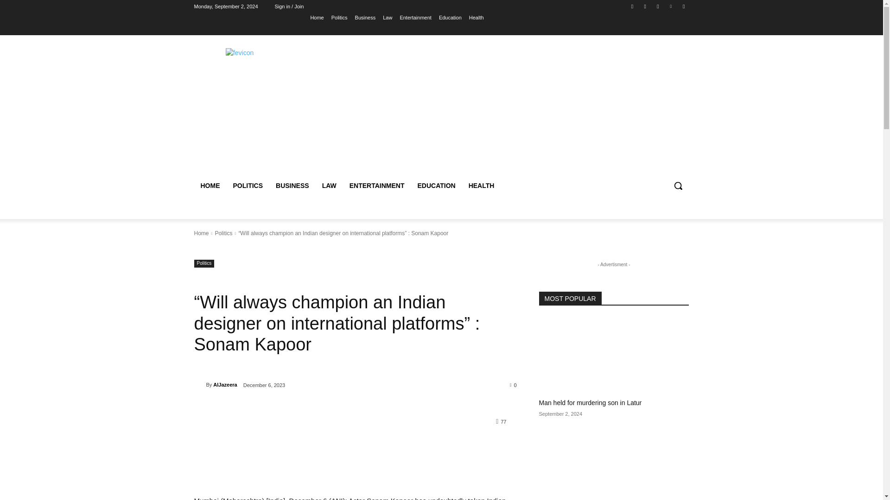 This screenshot has height=500, width=890. I want to click on BUSINESS, so click(292, 185).